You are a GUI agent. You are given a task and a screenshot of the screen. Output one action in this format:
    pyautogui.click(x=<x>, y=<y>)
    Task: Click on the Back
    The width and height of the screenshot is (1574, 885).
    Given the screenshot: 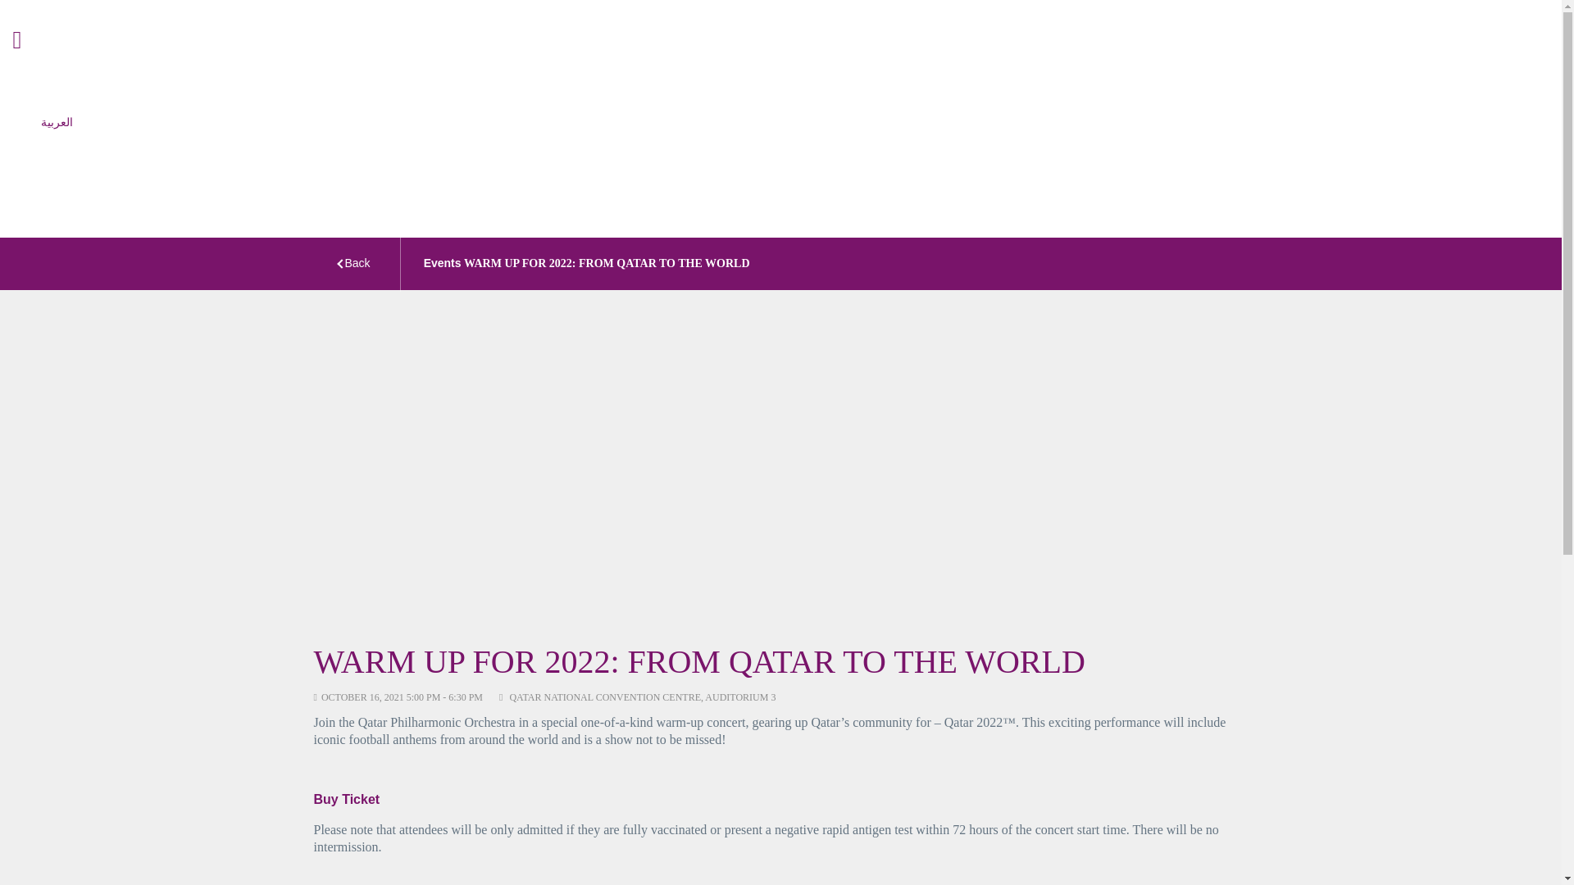 What is the action you would take?
    pyautogui.click(x=357, y=263)
    